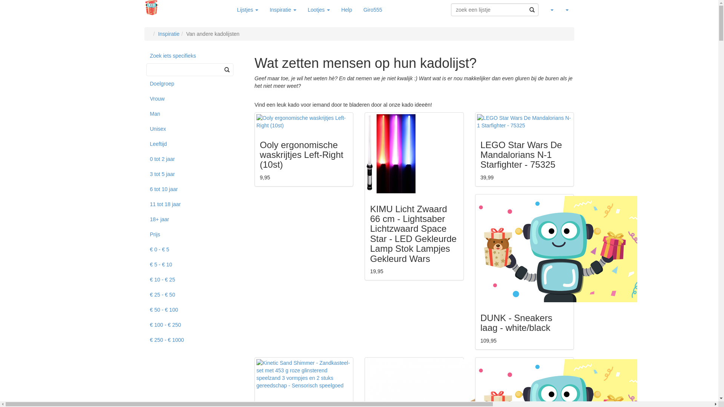  I want to click on 11 tot 18 jaar, so click(194, 204).